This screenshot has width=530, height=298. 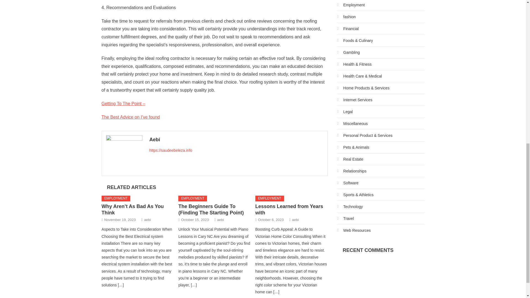 What do you see at coordinates (195, 220) in the screenshot?
I see `October 15, 2023` at bounding box center [195, 220].